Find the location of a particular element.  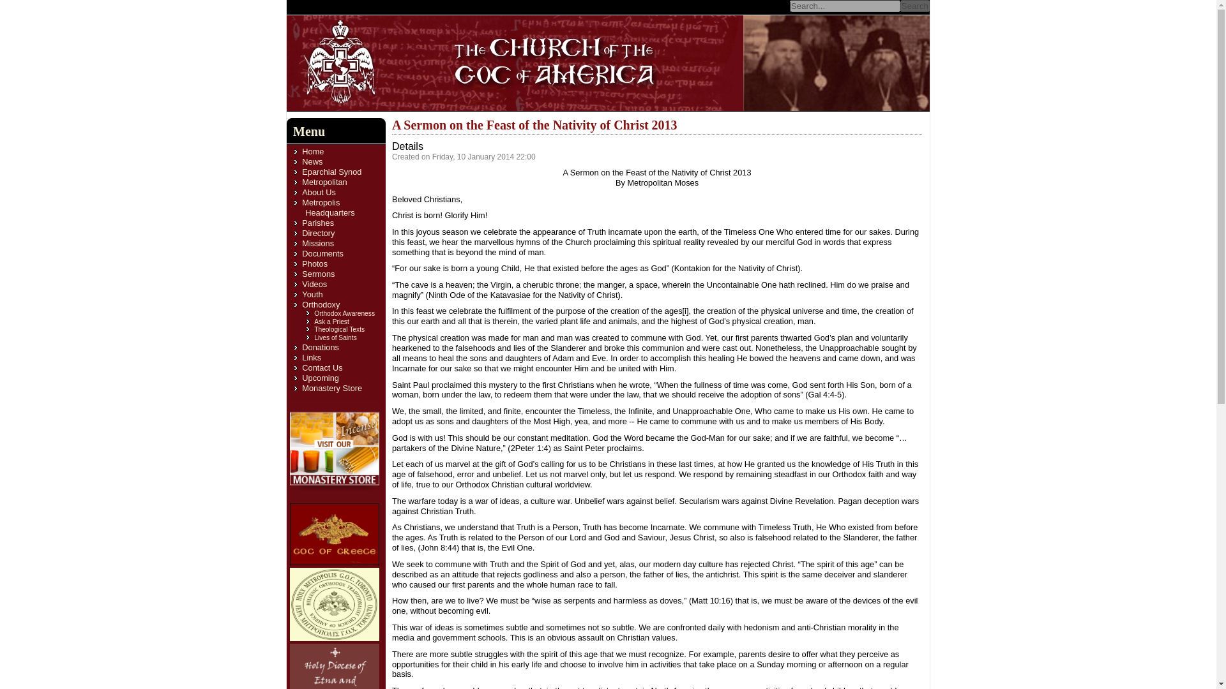

Metropolis Headquarters is located at coordinates (328, 207).